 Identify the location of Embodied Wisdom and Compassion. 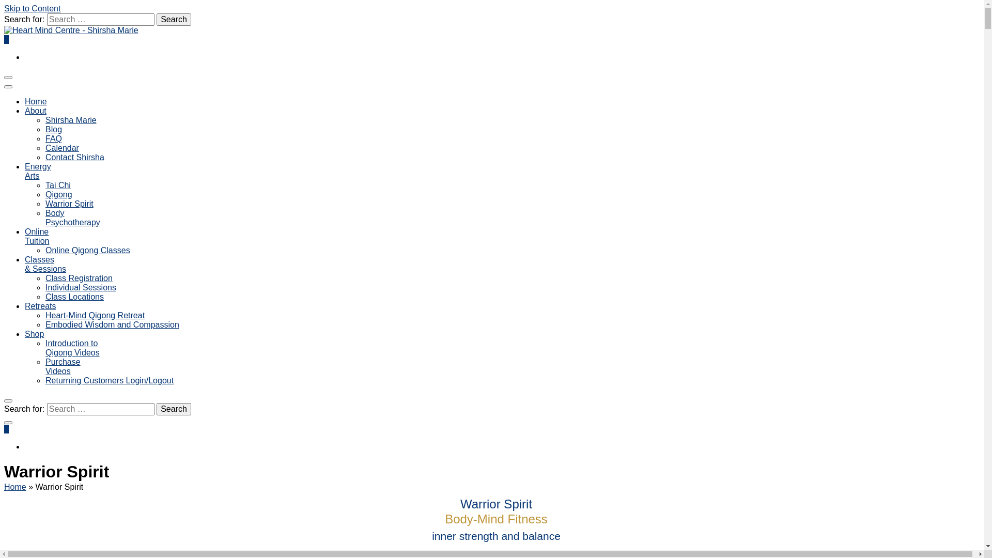
(113, 324).